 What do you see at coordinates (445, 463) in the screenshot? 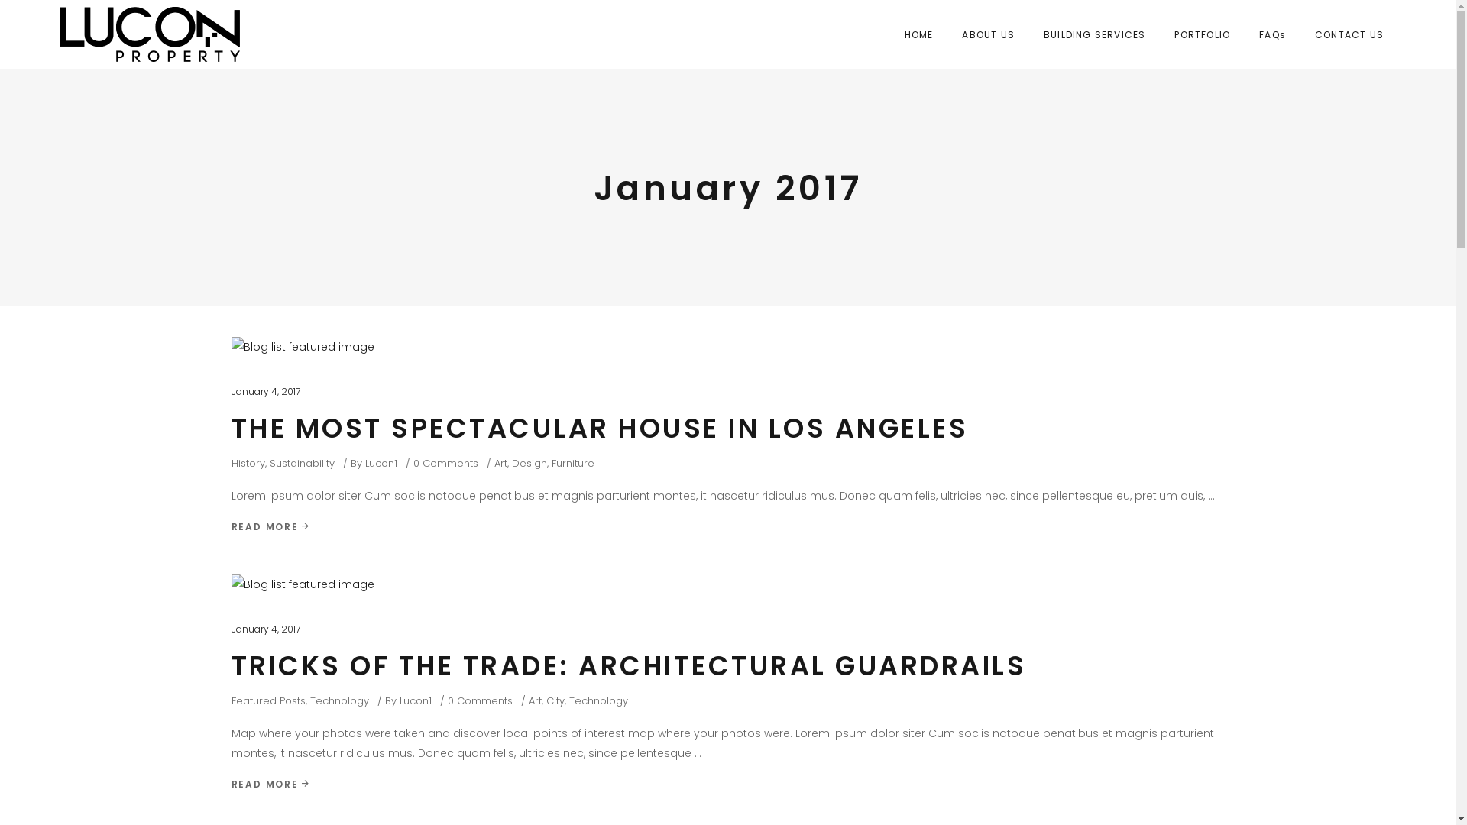
I see `0 Comments` at bounding box center [445, 463].